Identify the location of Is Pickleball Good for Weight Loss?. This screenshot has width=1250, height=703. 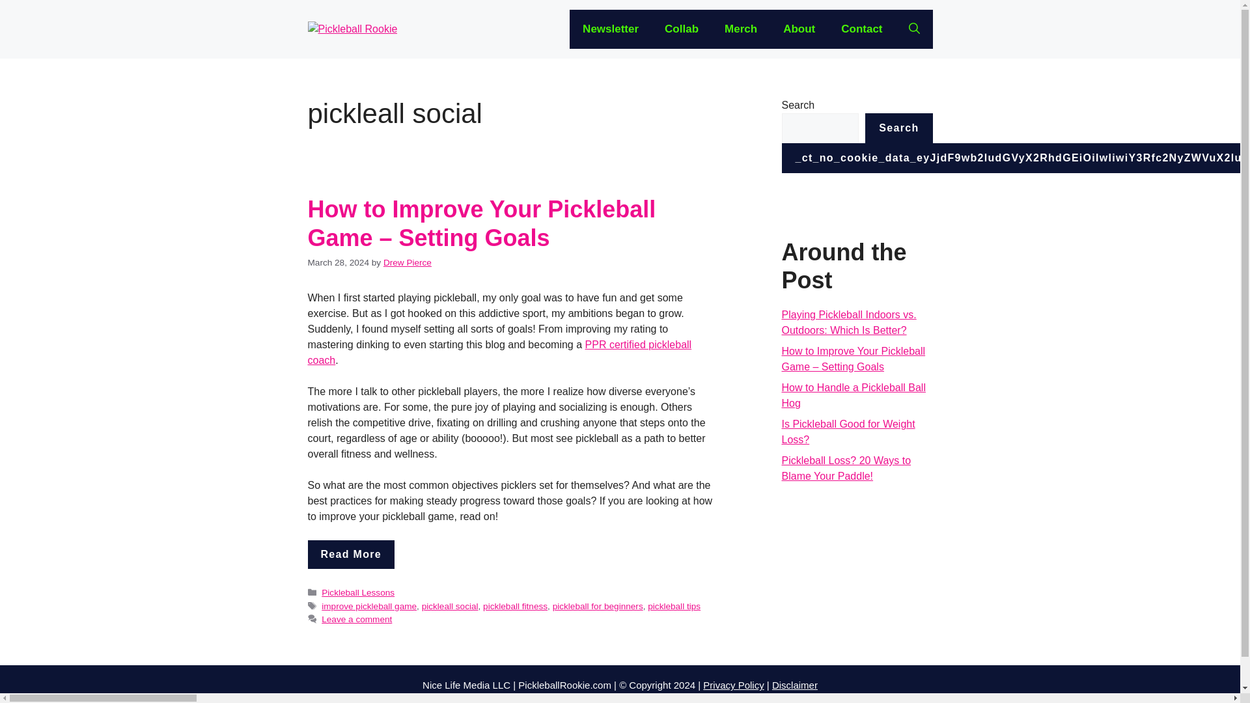
(848, 431).